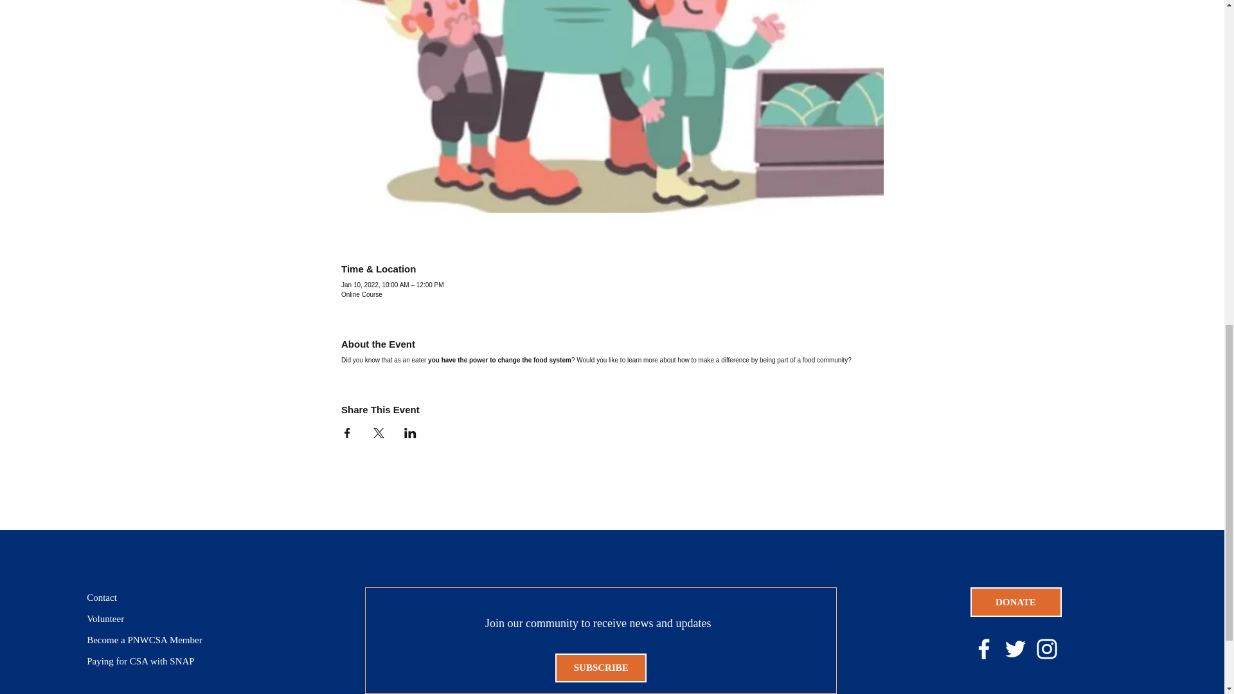  What do you see at coordinates (1015, 601) in the screenshot?
I see `DONATE` at bounding box center [1015, 601].